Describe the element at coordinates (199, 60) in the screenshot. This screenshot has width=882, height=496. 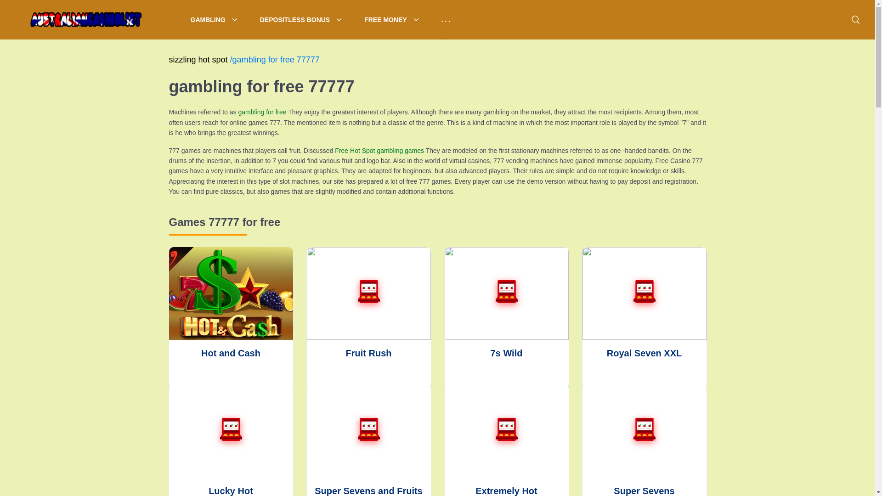
I see `sizzling hot spot` at that location.